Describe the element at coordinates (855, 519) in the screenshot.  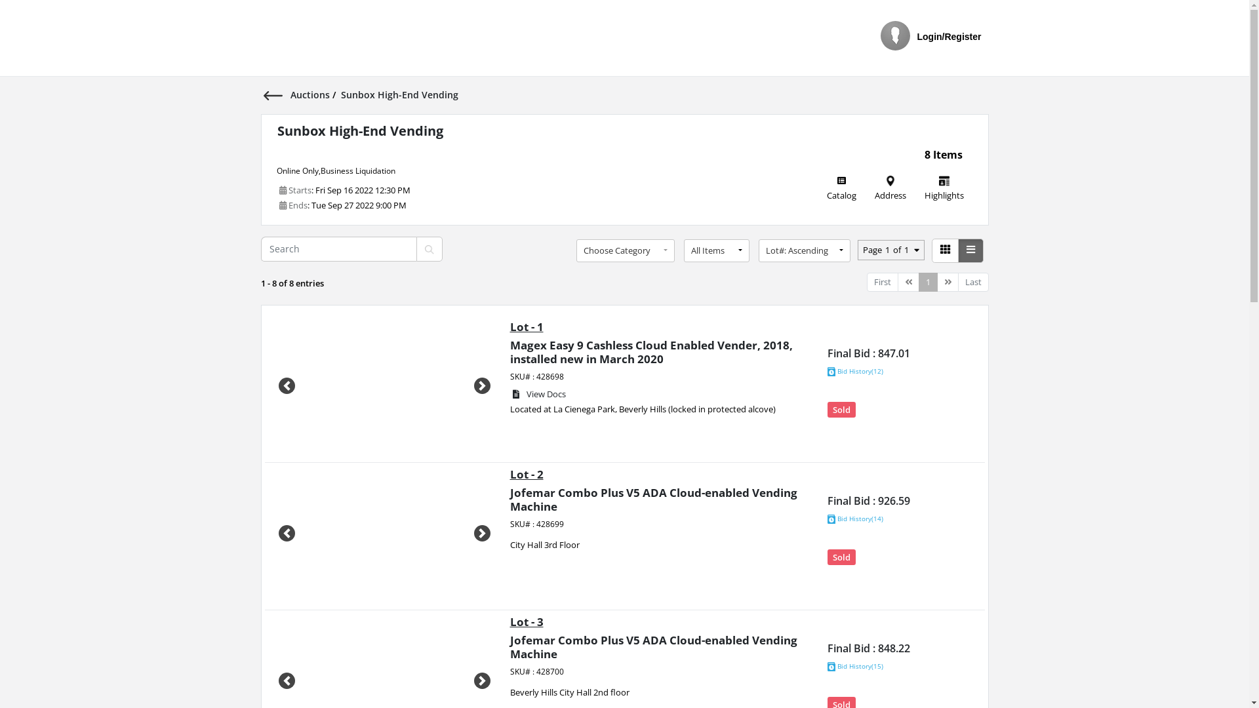
I see `Bid History(14)` at that location.